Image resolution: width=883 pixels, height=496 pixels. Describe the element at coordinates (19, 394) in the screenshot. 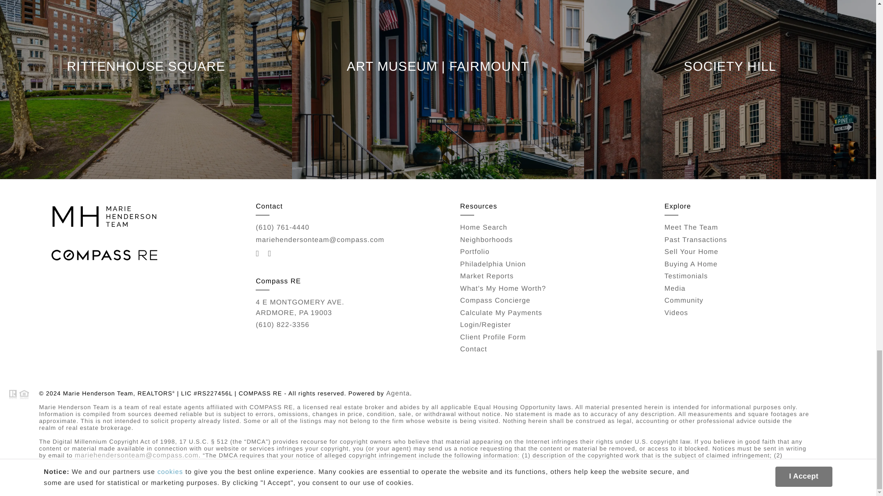

I see `Equal Housing Opportunity` at that location.